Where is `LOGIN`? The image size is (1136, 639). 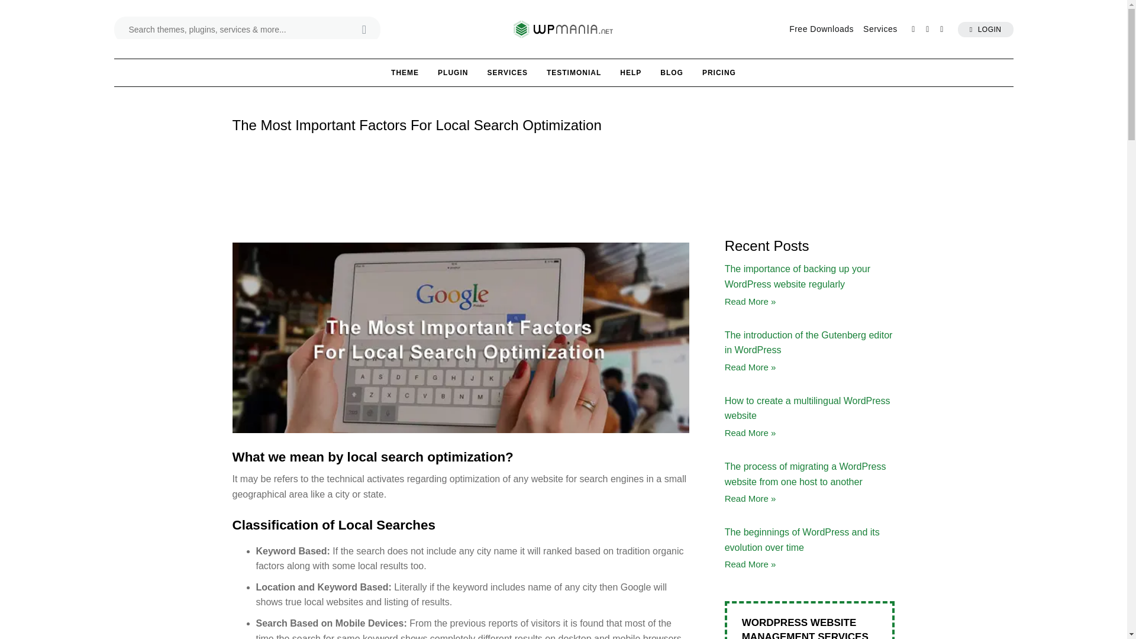 LOGIN is located at coordinates (985, 28).